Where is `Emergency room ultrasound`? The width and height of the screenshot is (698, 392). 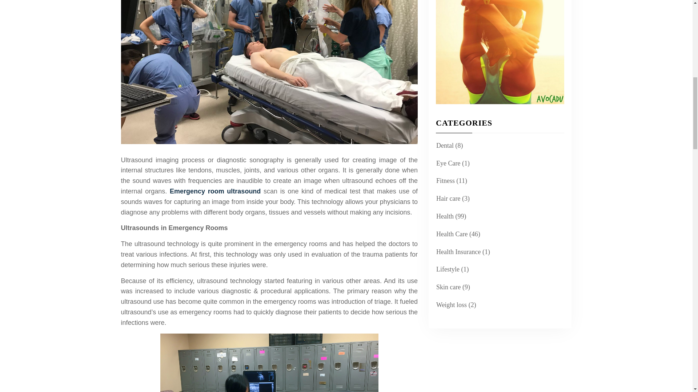 Emergency room ultrasound is located at coordinates (215, 191).